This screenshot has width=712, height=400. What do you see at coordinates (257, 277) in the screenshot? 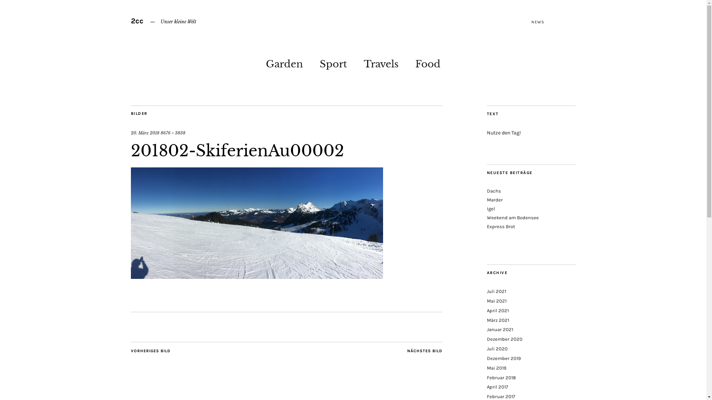
I see `201802-SkiferienAu00002` at bounding box center [257, 277].